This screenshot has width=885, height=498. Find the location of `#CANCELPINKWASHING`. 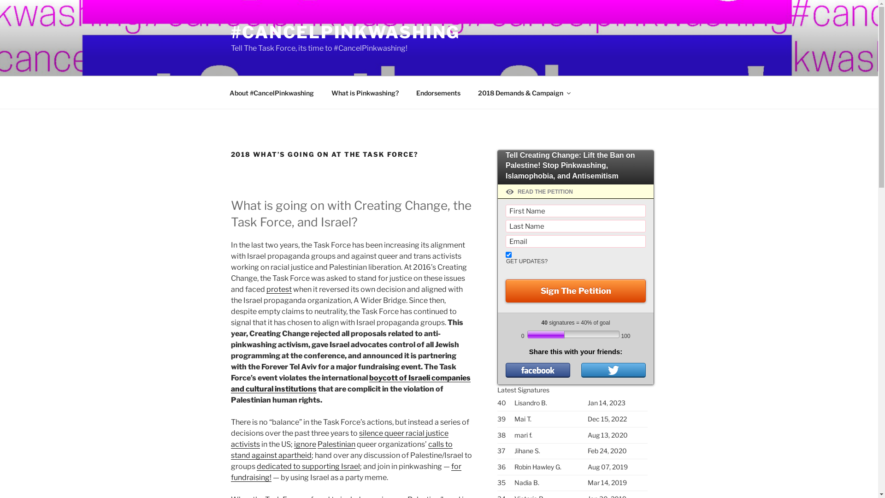

#CANCELPINKWASHING is located at coordinates (345, 32).